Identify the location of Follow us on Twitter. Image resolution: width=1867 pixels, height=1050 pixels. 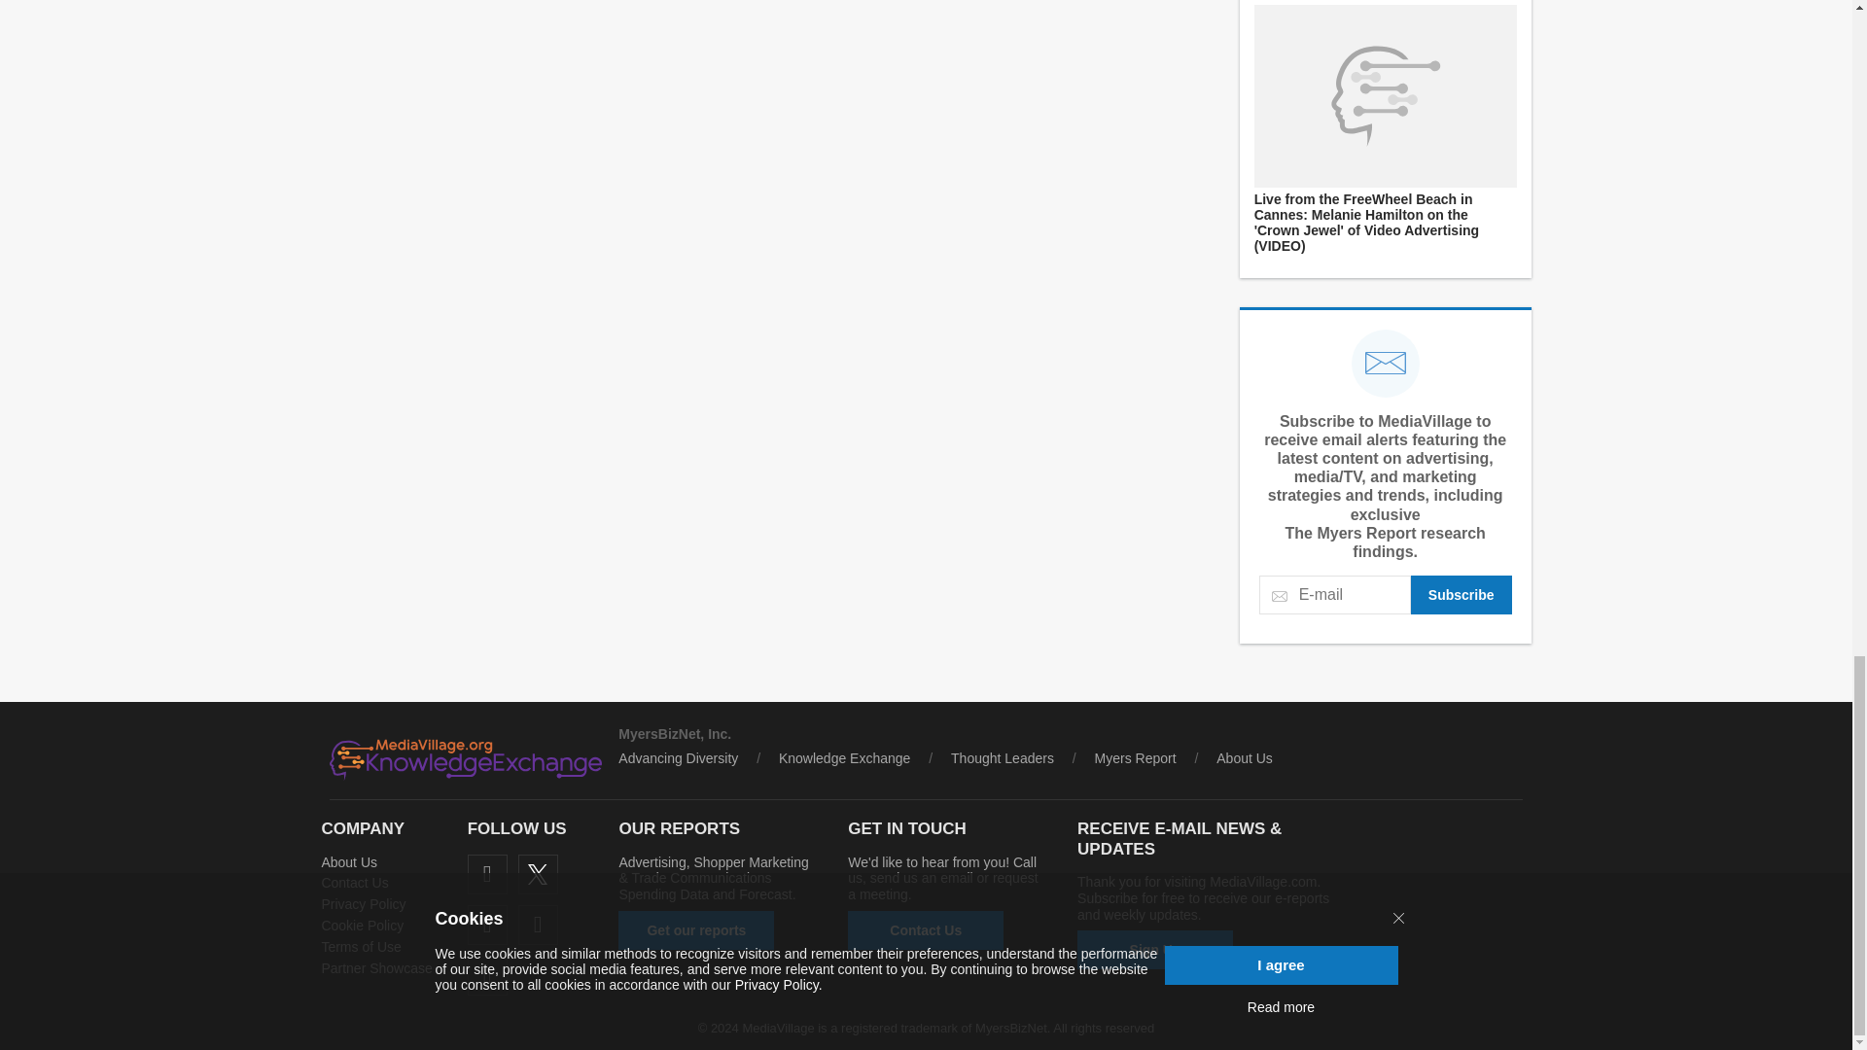
(539, 875).